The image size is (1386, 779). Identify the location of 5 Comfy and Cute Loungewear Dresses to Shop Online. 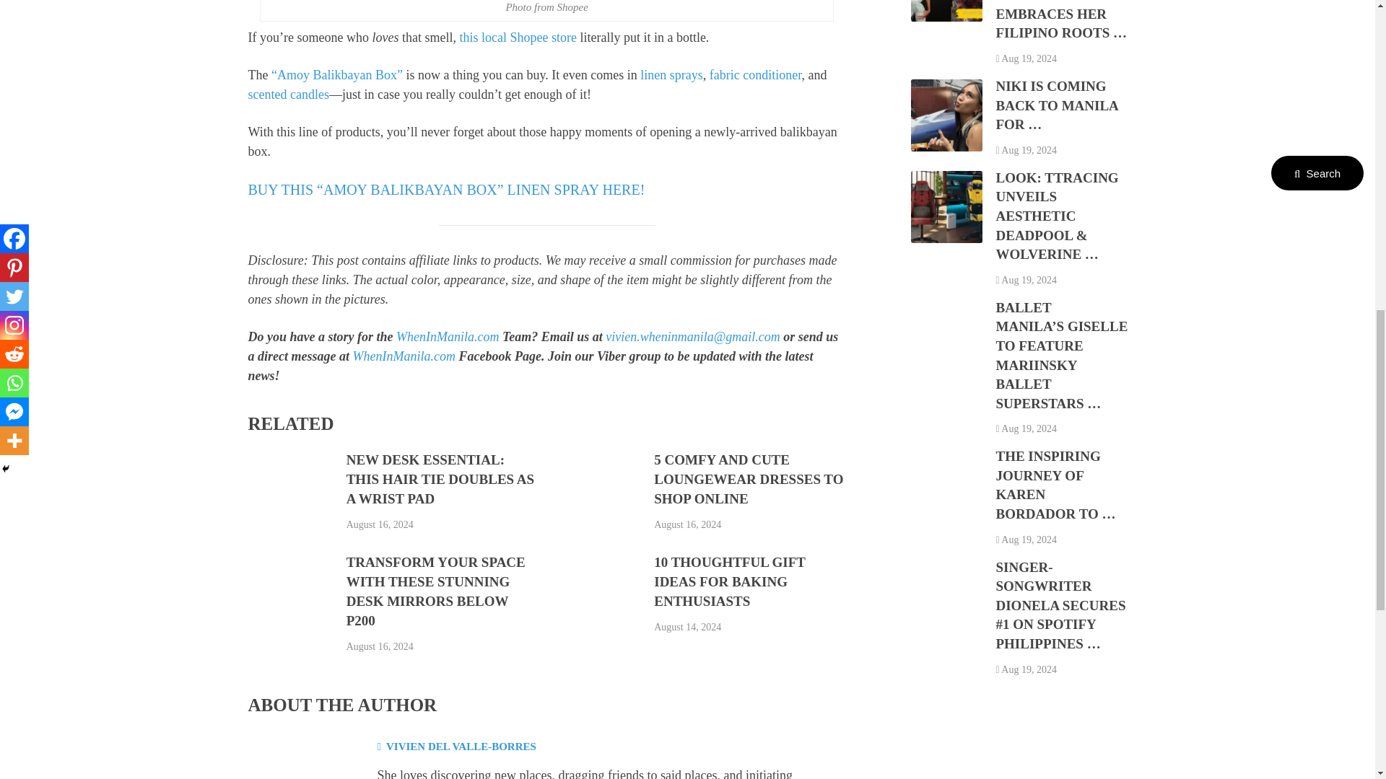
(748, 479).